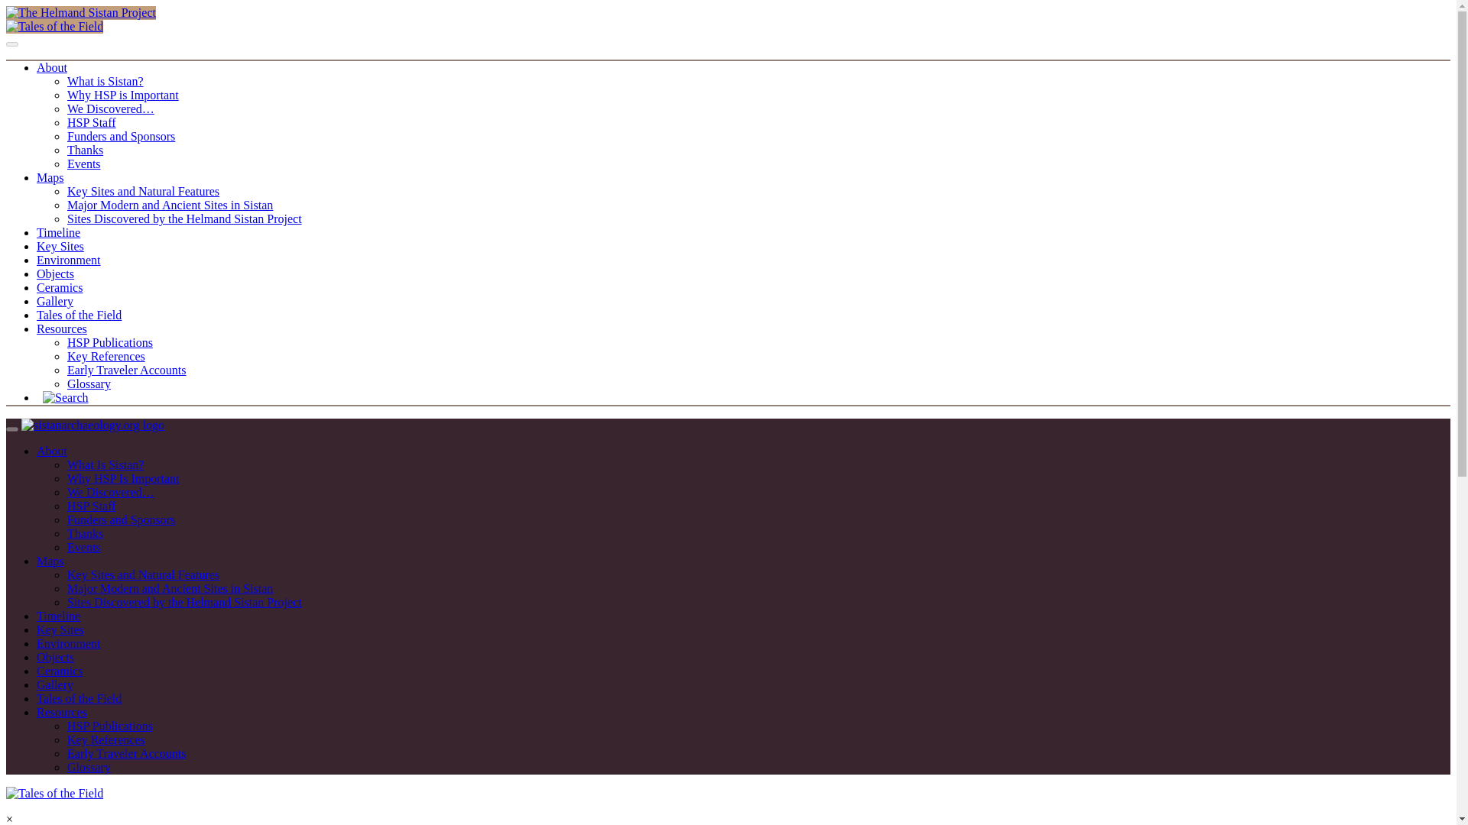 The height and width of the screenshot is (825, 1468). Describe the element at coordinates (55, 301) in the screenshot. I see `Gallery` at that location.